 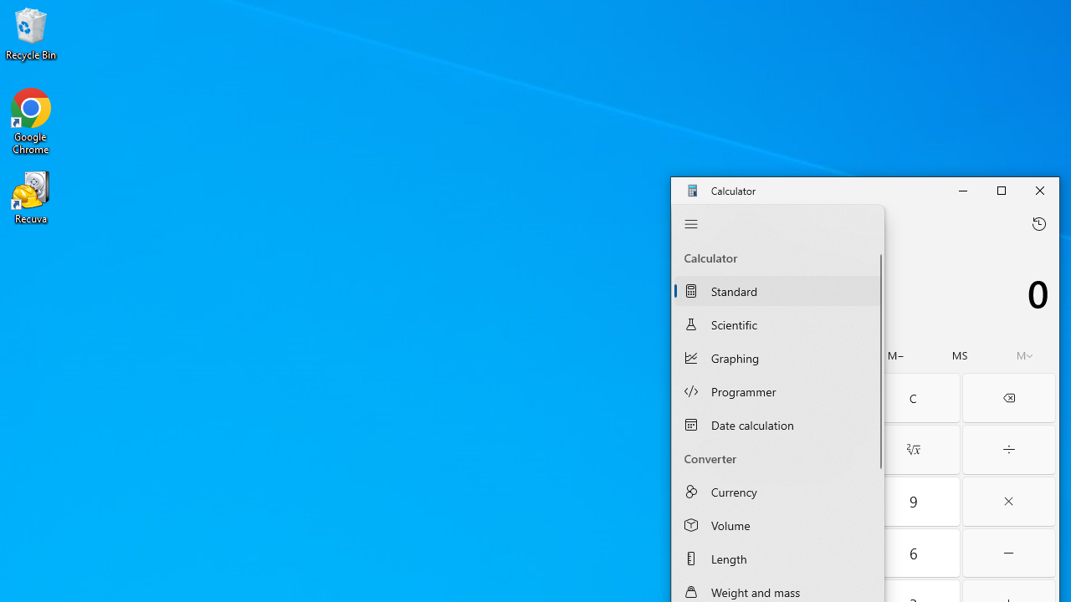 I want to click on Close Navigation, so click(x=691, y=223).